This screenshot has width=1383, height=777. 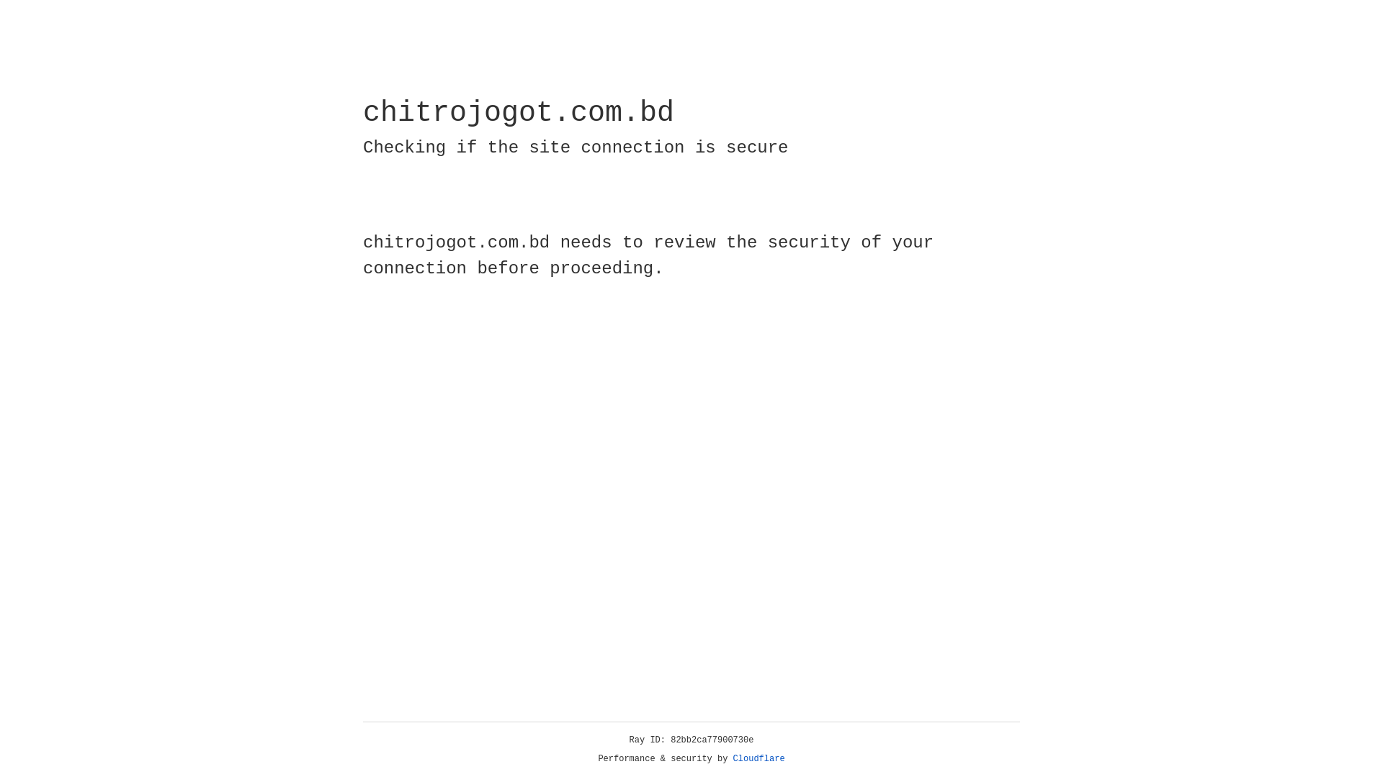 What do you see at coordinates (759, 759) in the screenshot?
I see `Cloudflare` at bounding box center [759, 759].